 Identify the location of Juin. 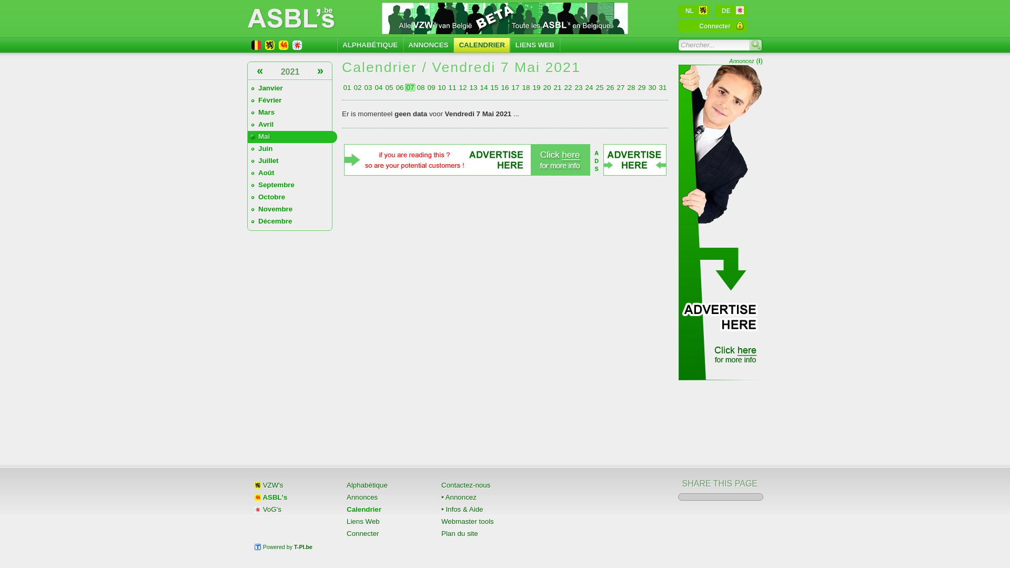
(292, 149).